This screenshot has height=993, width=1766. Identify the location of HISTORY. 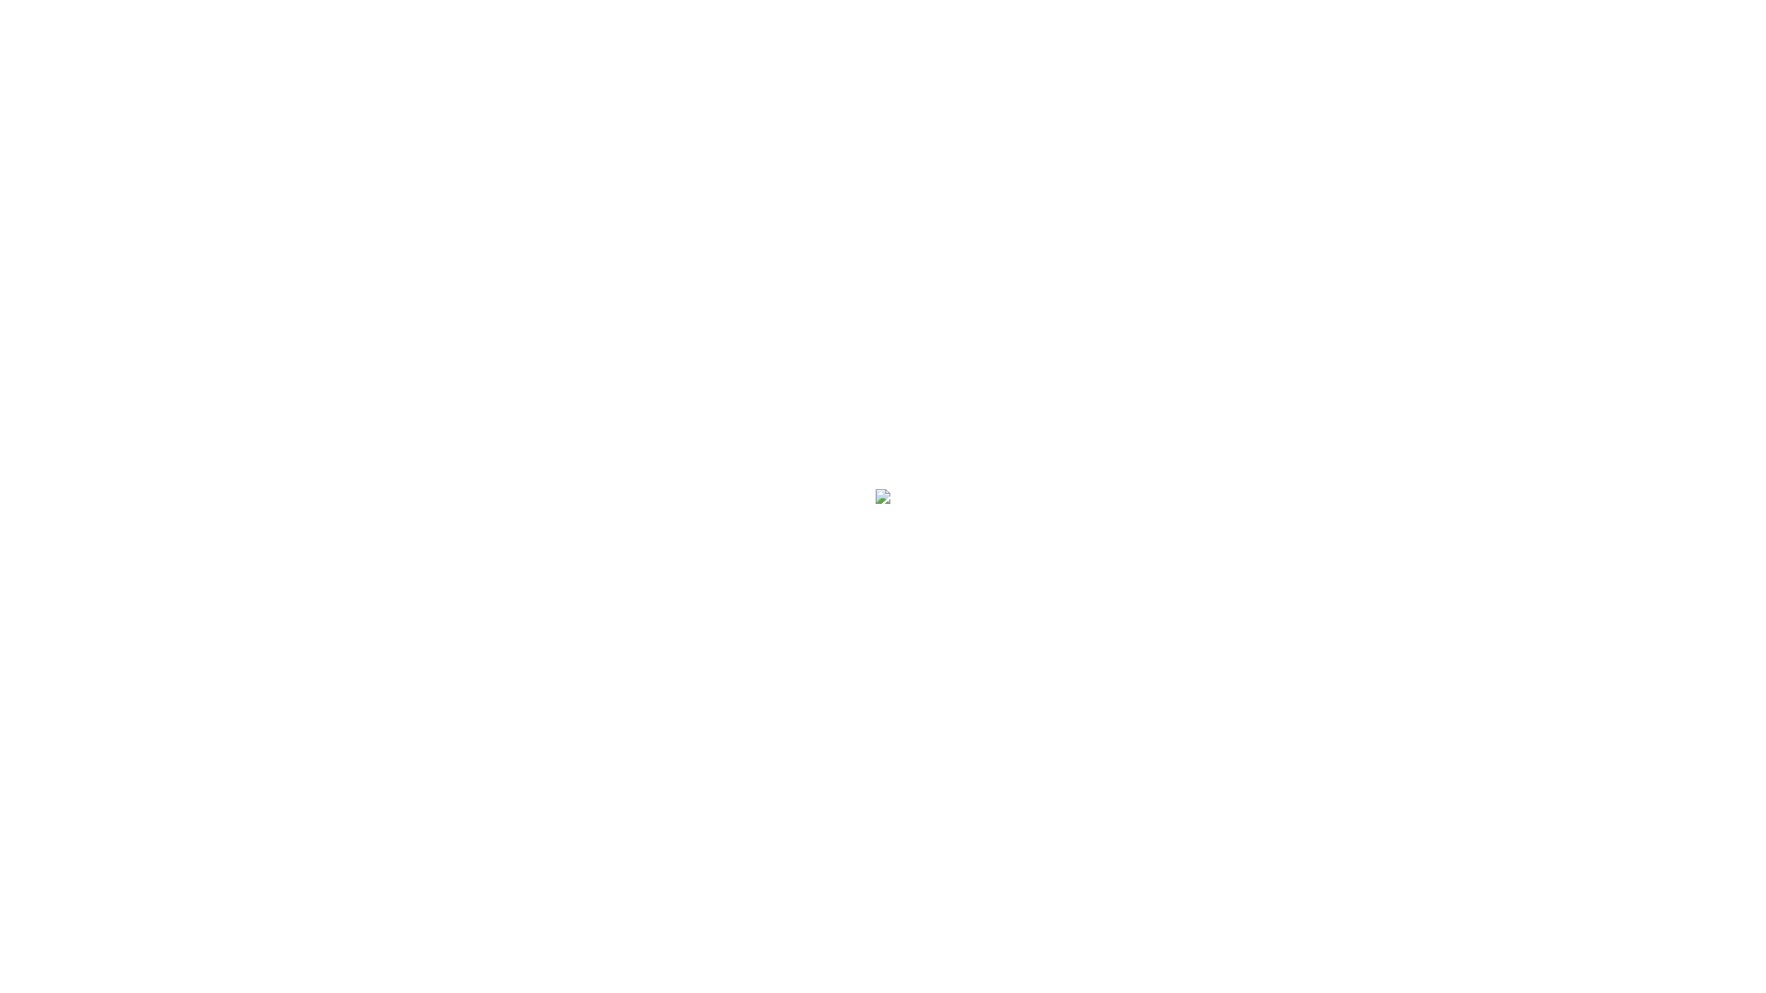
(114, 291).